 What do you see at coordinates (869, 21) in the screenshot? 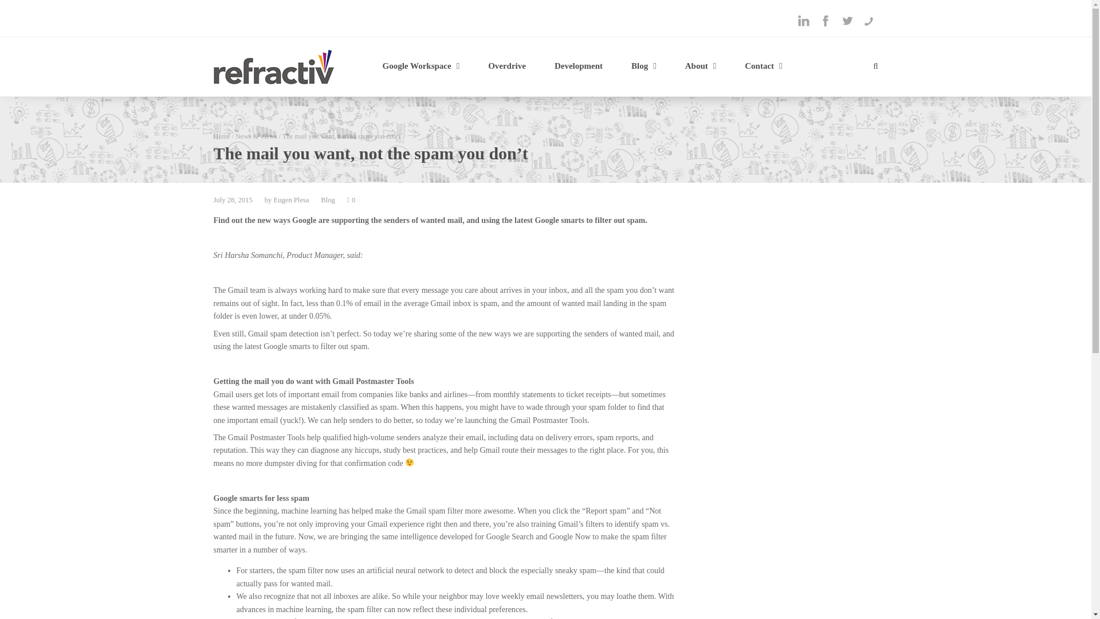
I see `Yahoo` at bounding box center [869, 21].